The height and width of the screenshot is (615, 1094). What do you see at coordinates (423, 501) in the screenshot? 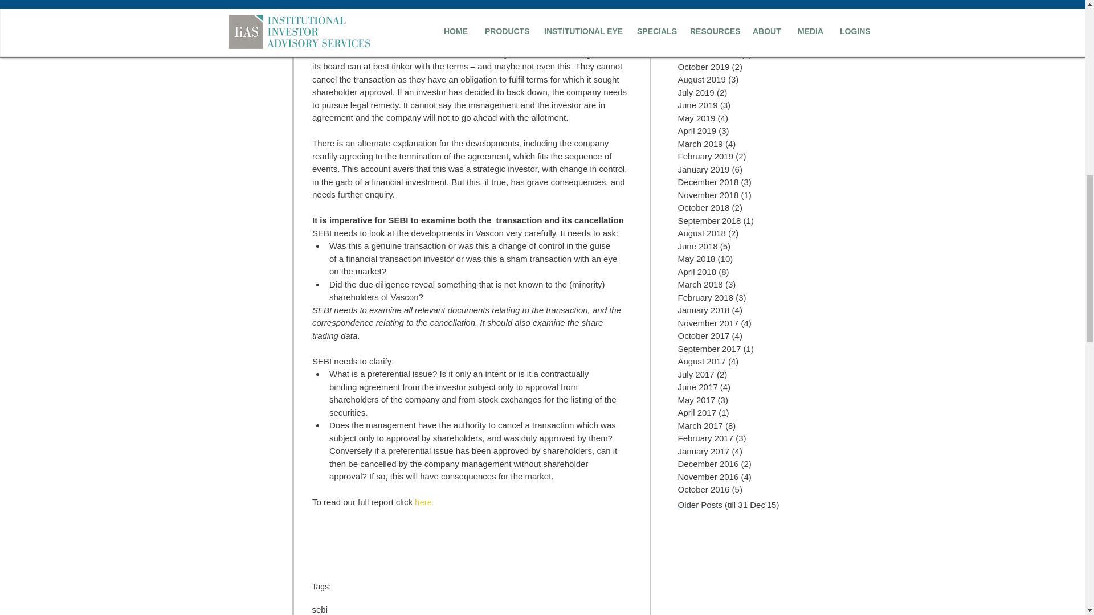
I see `here` at bounding box center [423, 501].